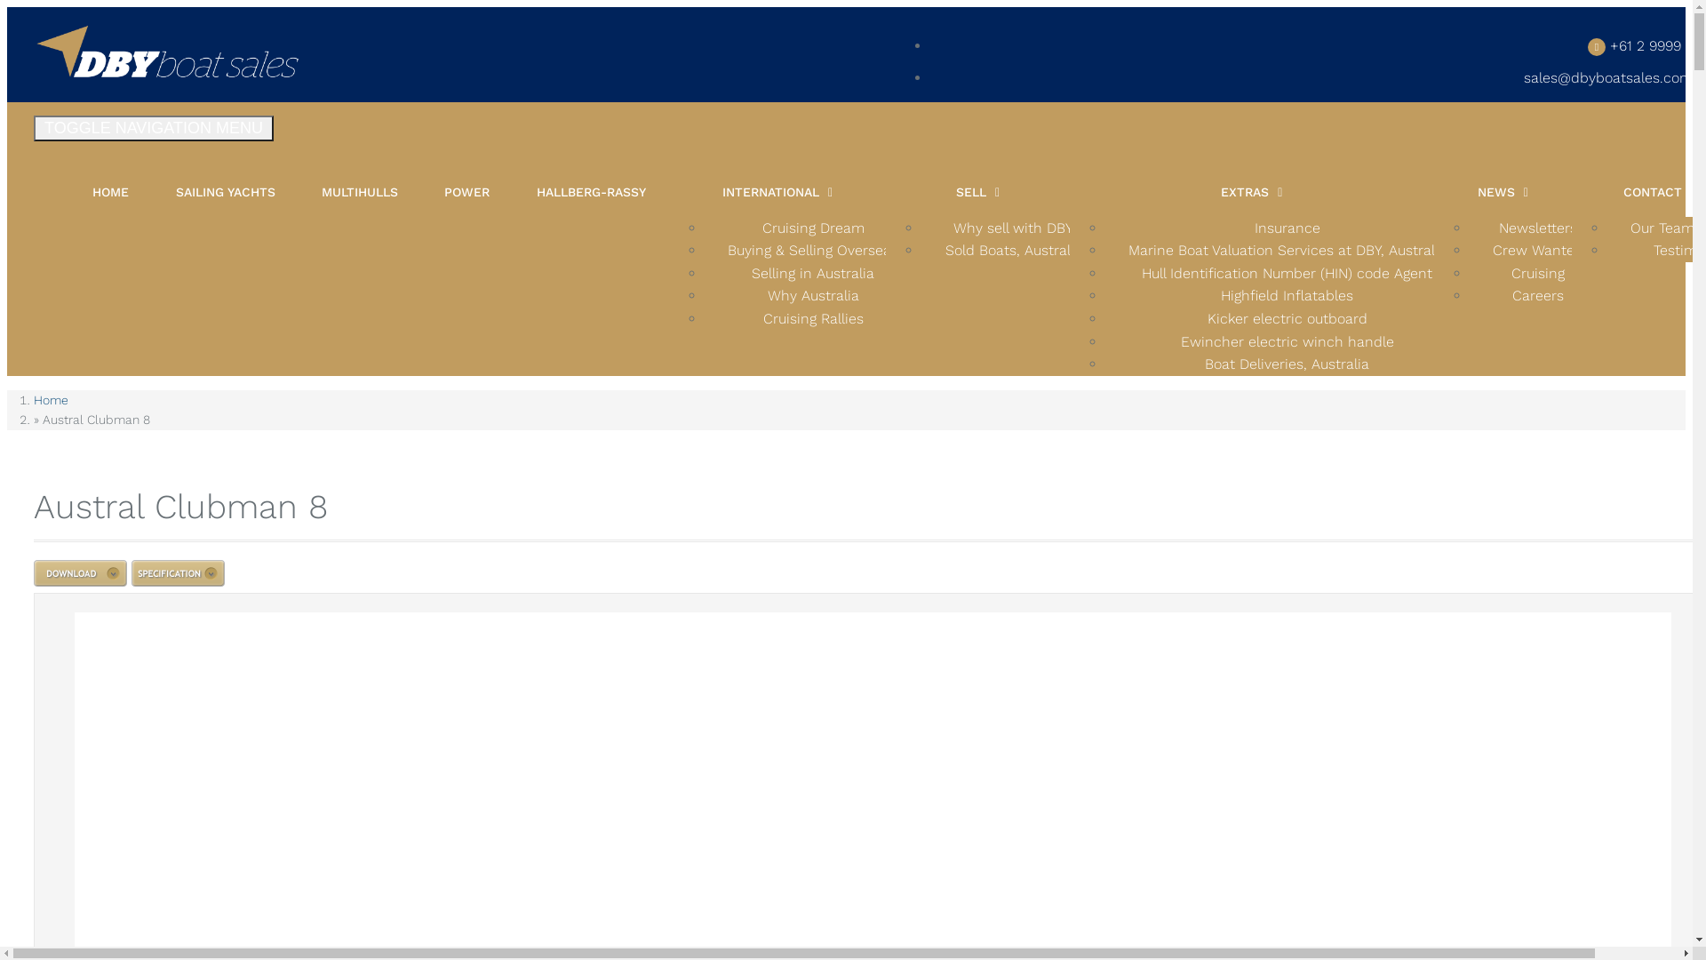  Describe the element at coordinates (52, 400) in the screenshot. I see `Home` at that location.